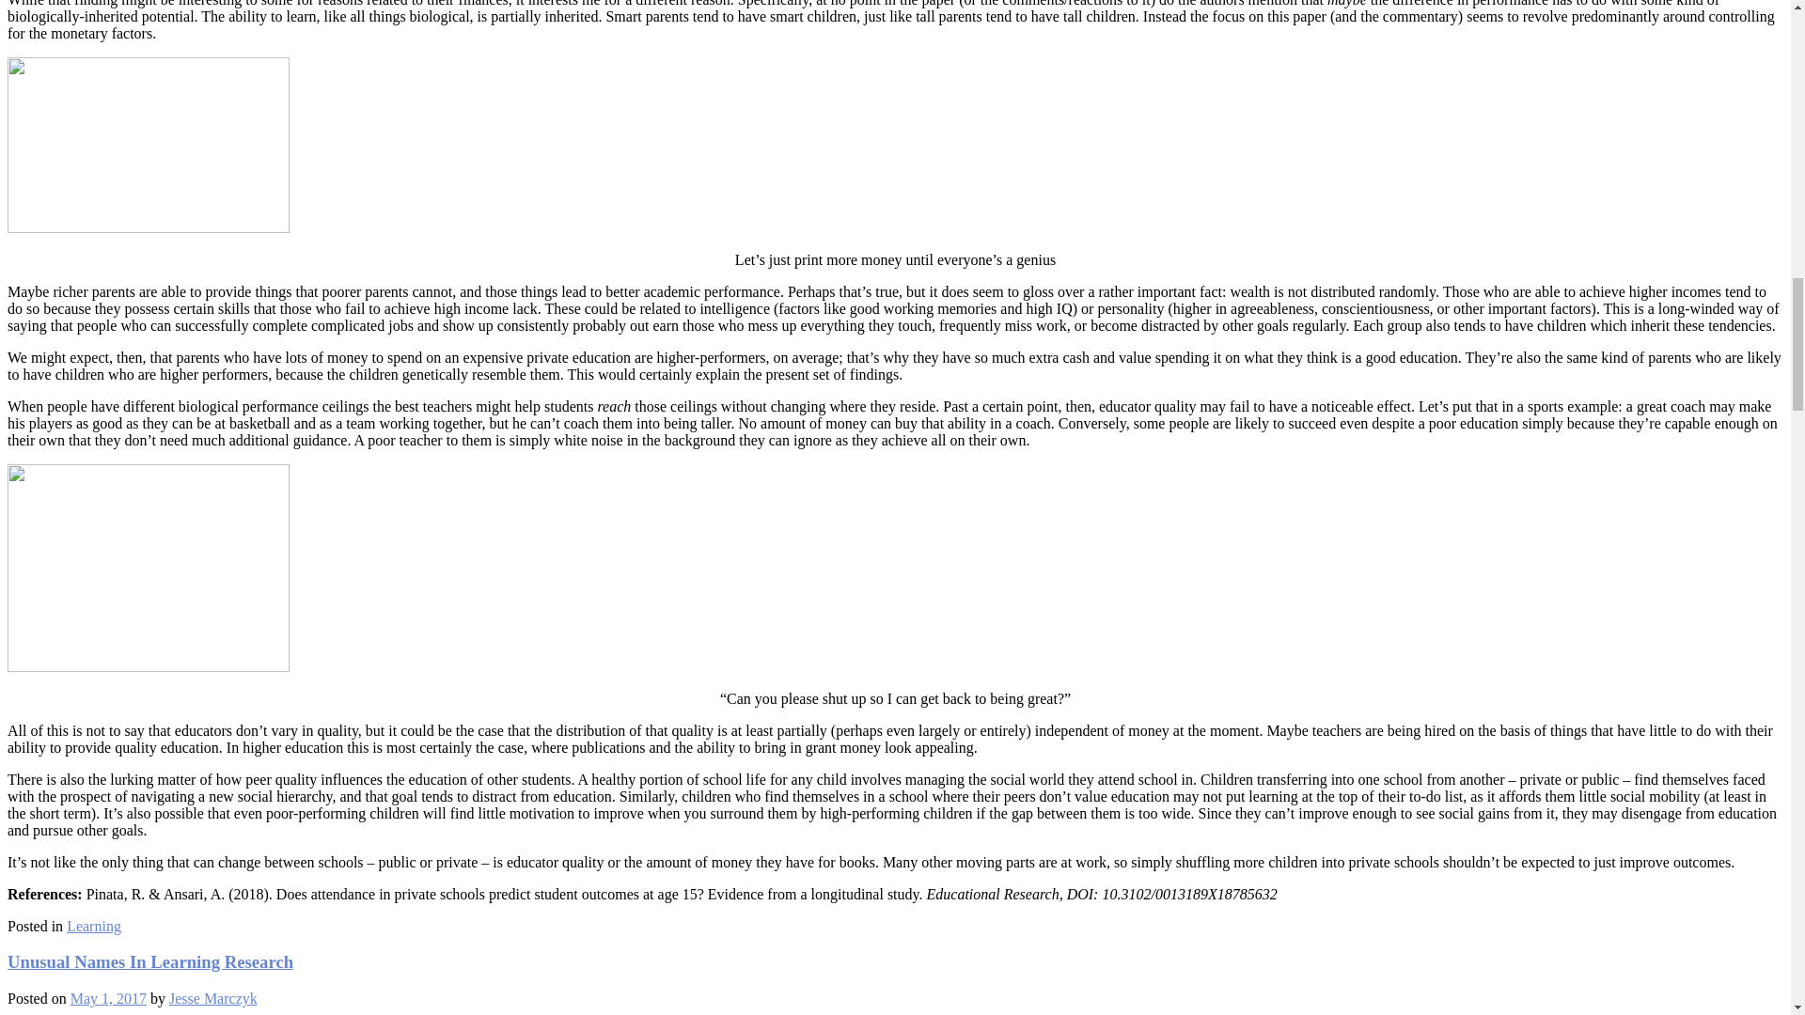 Image resolution: width=1805 pixels, height=1015 pixels. I want to click on May 1, 2017, so click(107, 998).